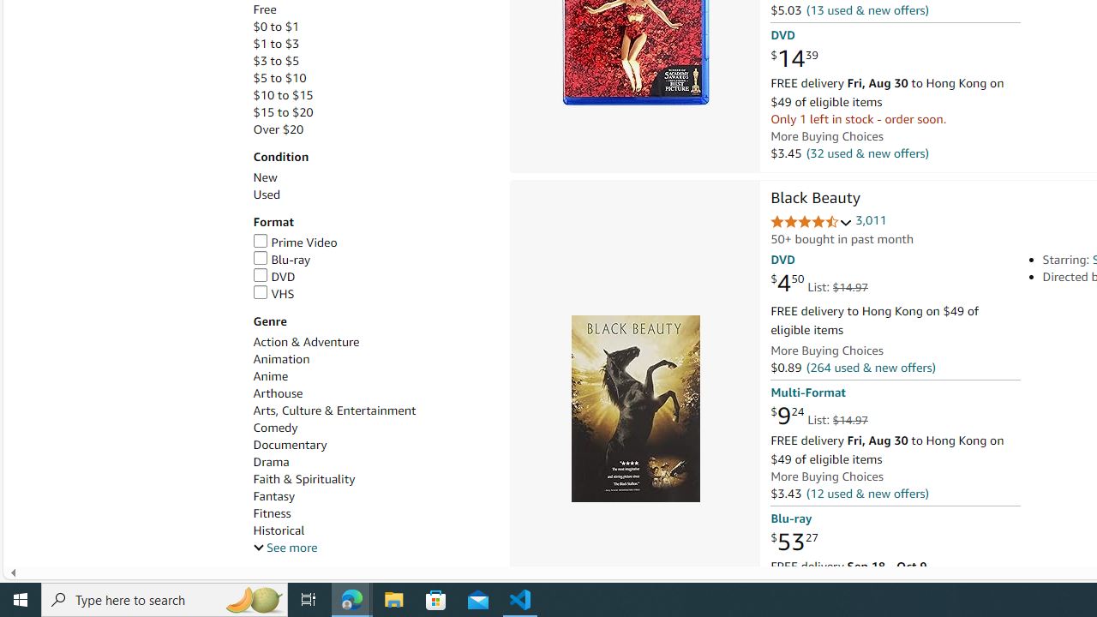  Describe the element at coordinates (372, 260) in the screenshot. I see `Blu-ray` at that location.